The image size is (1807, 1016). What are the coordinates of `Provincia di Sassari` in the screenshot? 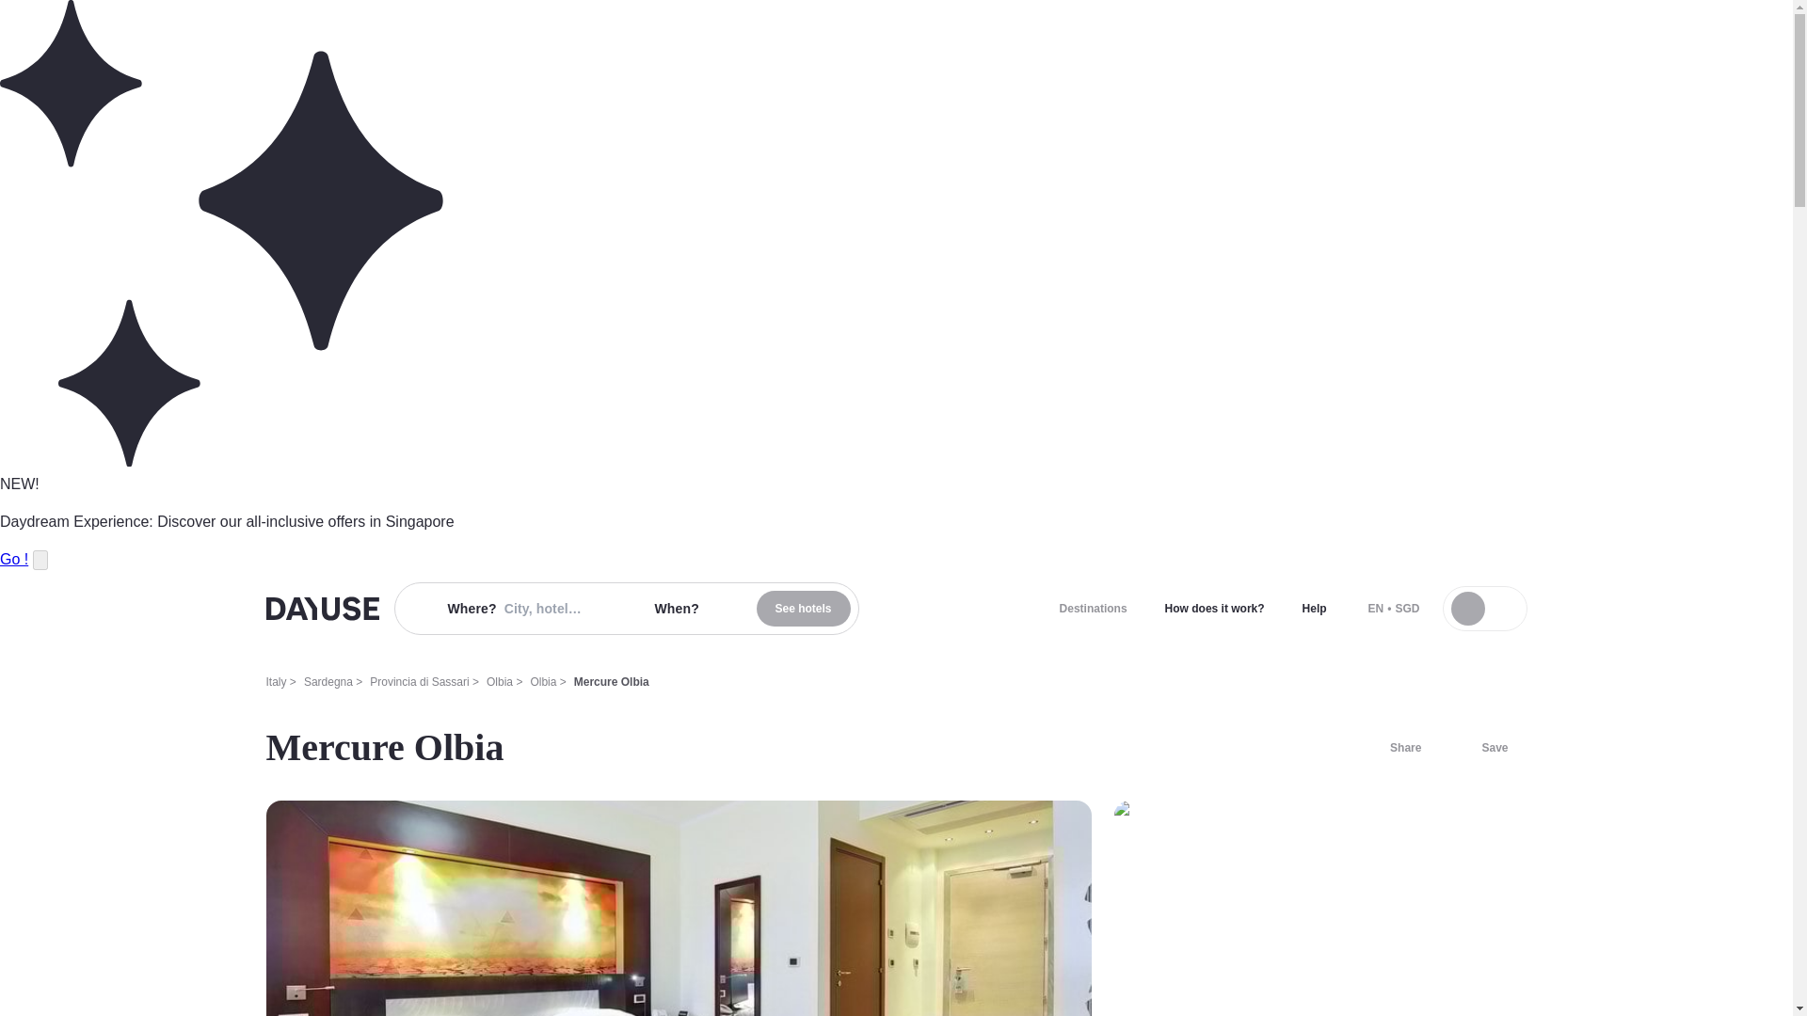 It's located at (419, 682).